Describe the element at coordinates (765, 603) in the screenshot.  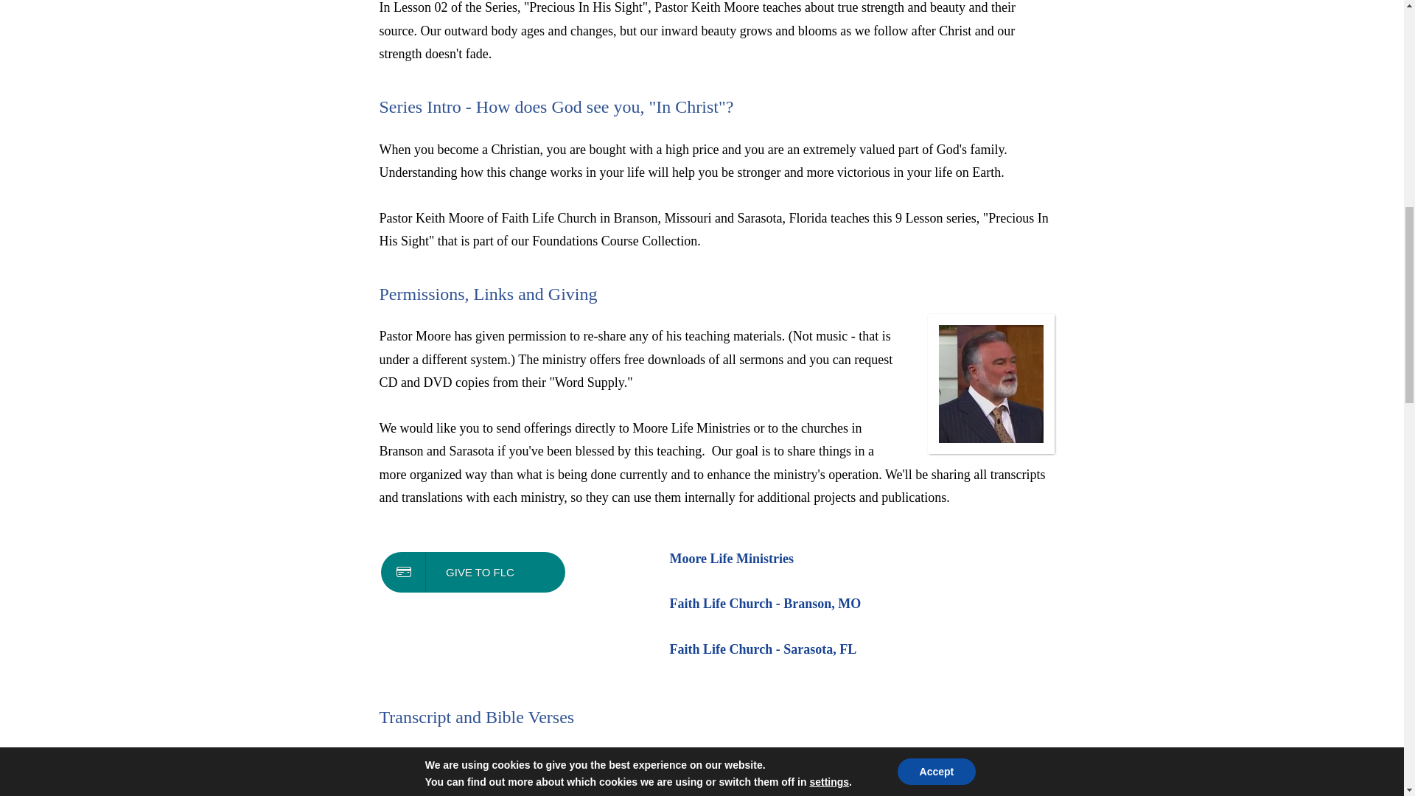
I see `Faith Life Church - Branson, MO` at that location.